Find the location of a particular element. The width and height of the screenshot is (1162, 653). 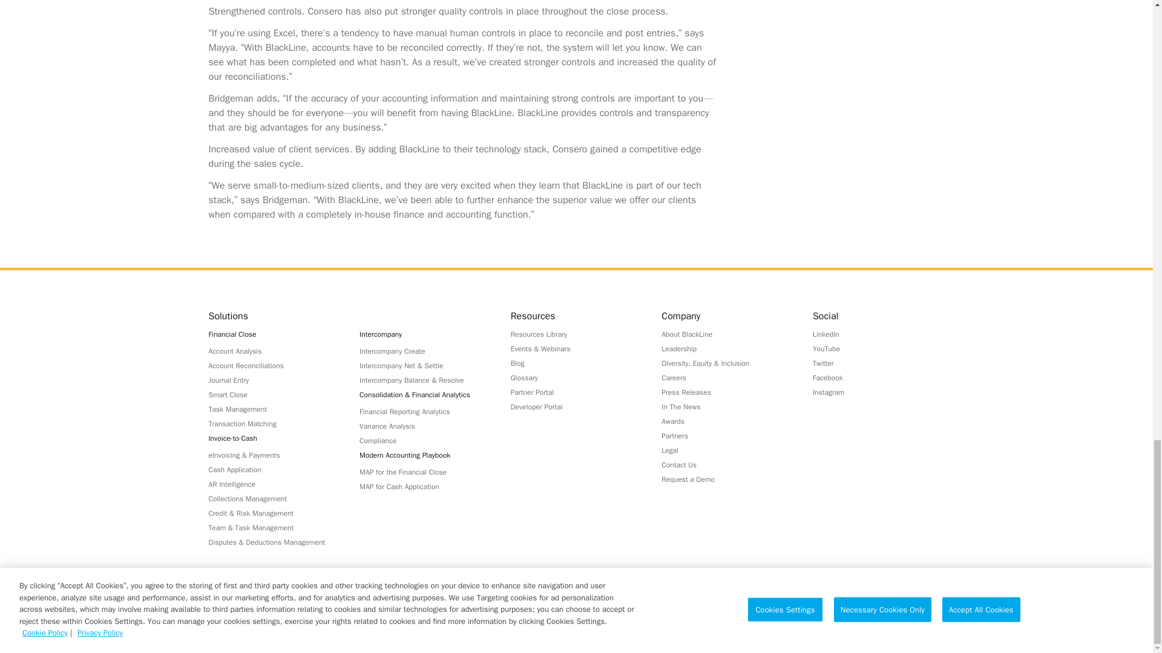

Glossary is located at coordinates (576, 377).